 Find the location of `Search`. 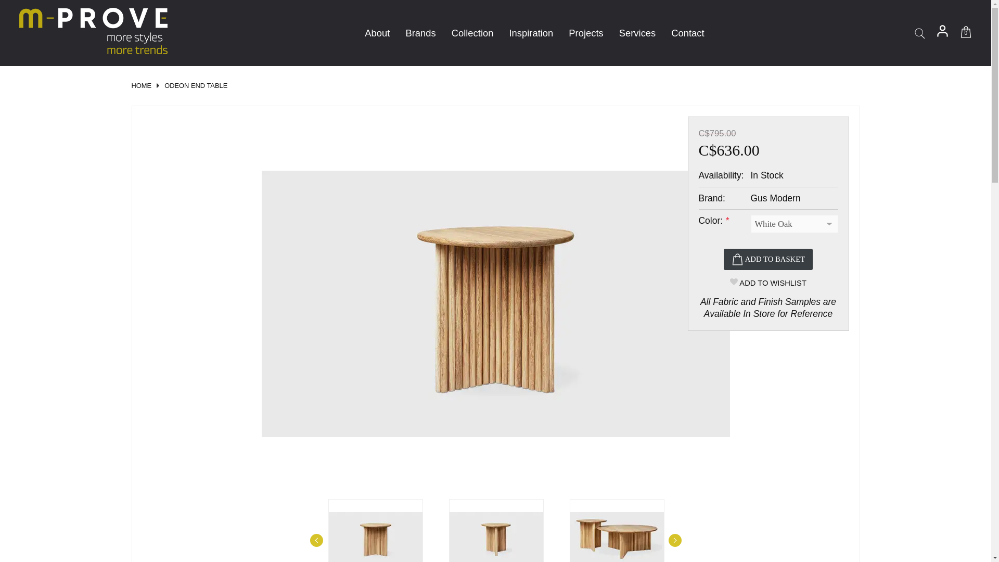

Search is located at coordinates (919, 33).